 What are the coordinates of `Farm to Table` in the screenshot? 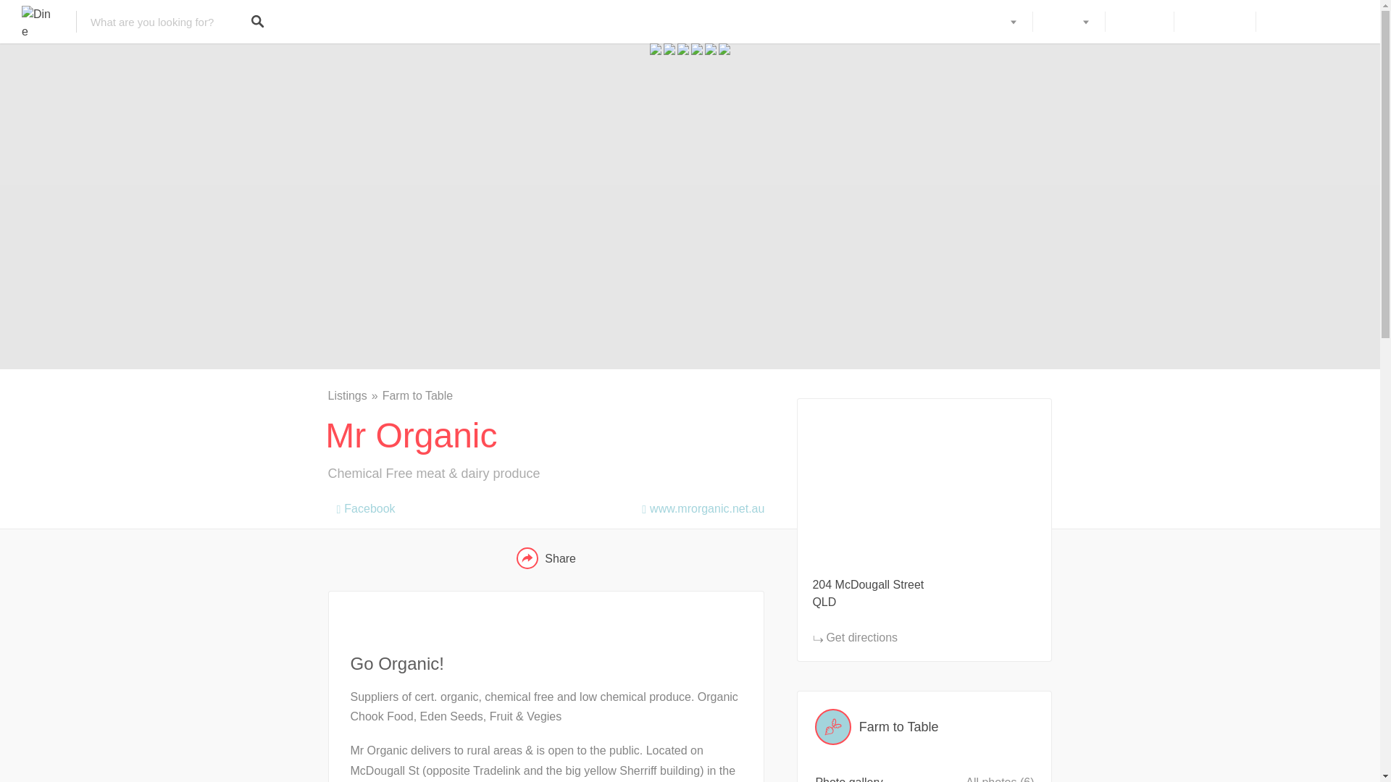 It's located at (924, 727).